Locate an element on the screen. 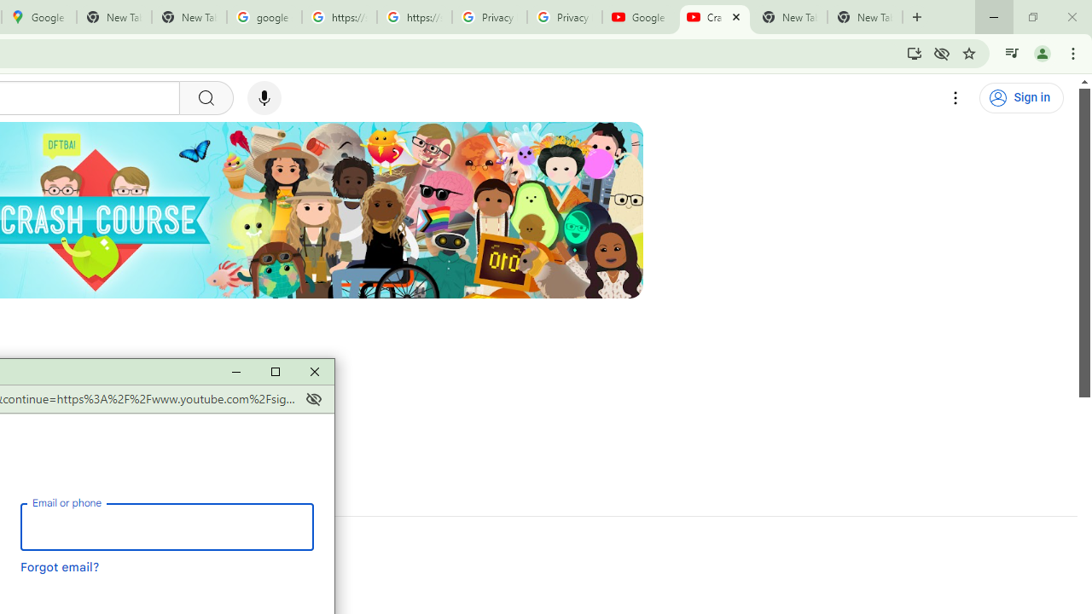 The height and width of the screenshot is (614, 1092). https://scholar.google.com/ is located at coordinates (340, 17).